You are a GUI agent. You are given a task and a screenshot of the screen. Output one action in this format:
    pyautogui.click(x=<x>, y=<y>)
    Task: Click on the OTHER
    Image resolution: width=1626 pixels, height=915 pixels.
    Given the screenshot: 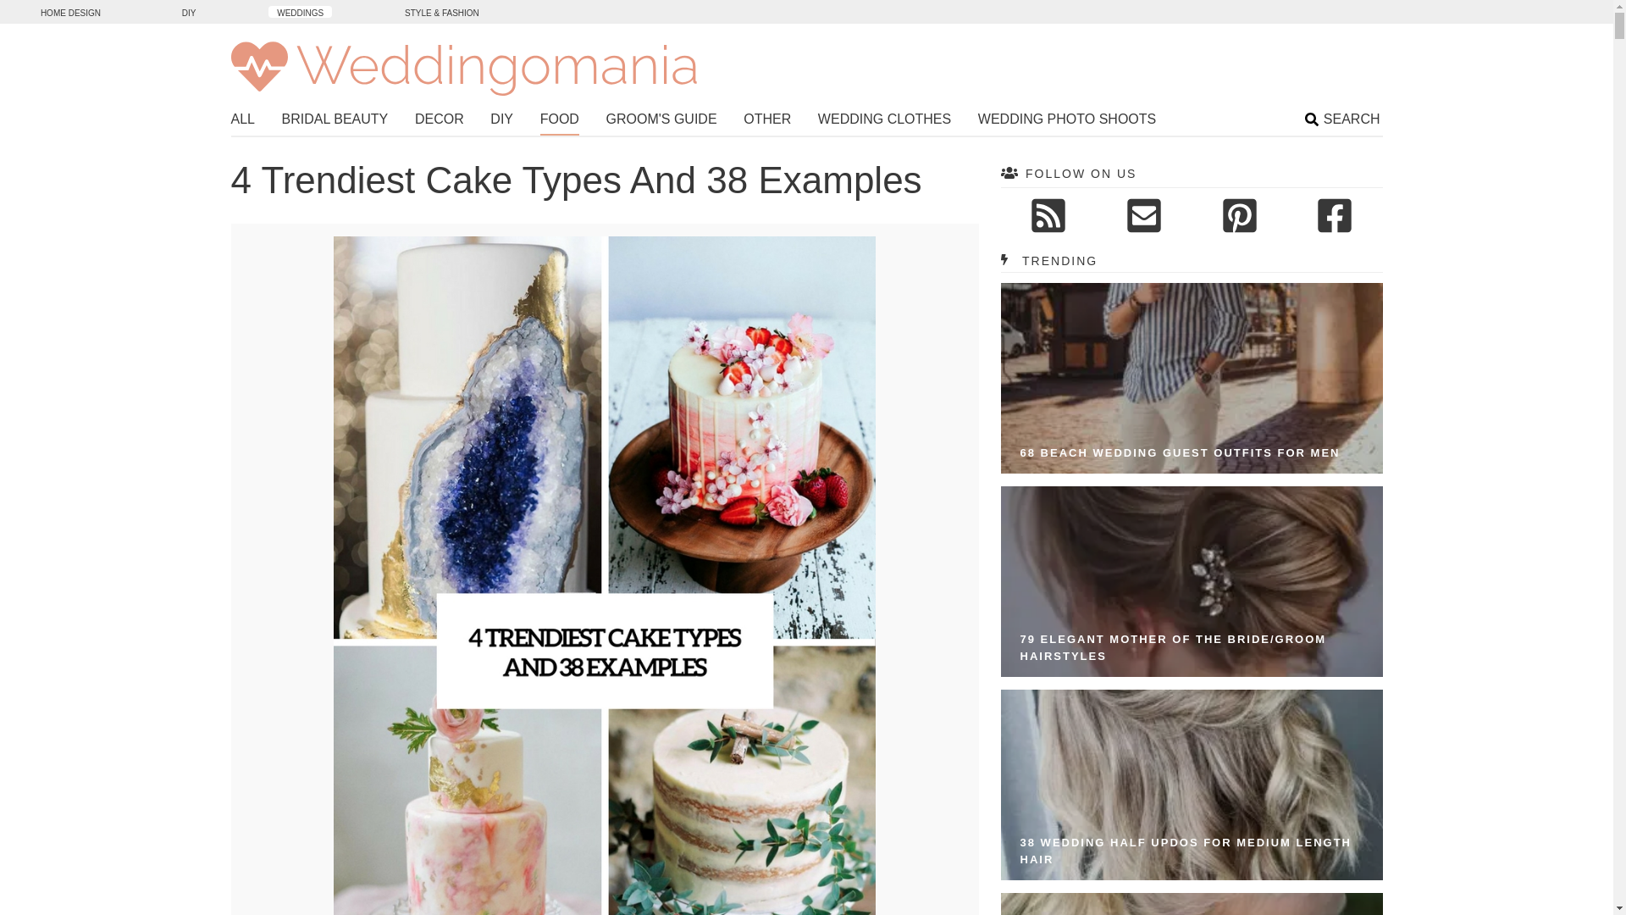 What is the action you would take?
    pyautogui.click(x=766, y=120)
    